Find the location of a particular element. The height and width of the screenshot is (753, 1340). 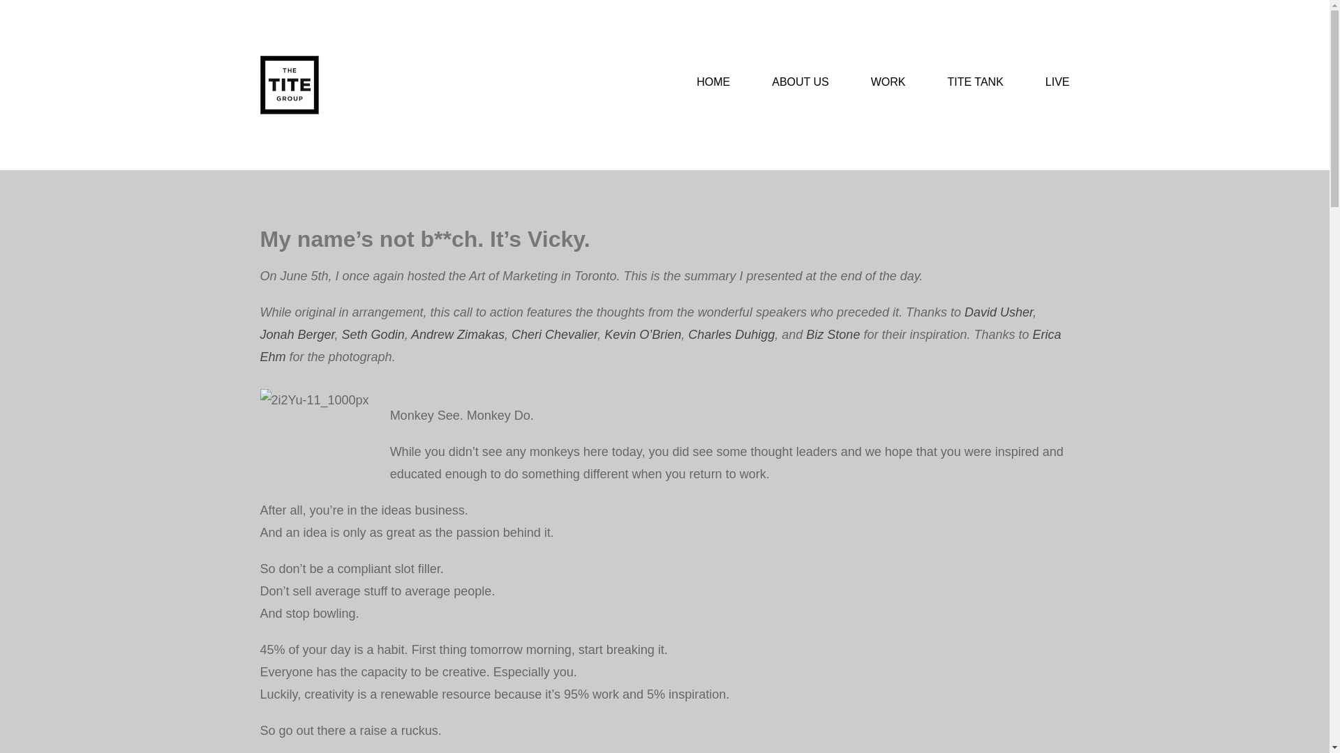

Andrew Zimakas is located at coordinates (458, 335).